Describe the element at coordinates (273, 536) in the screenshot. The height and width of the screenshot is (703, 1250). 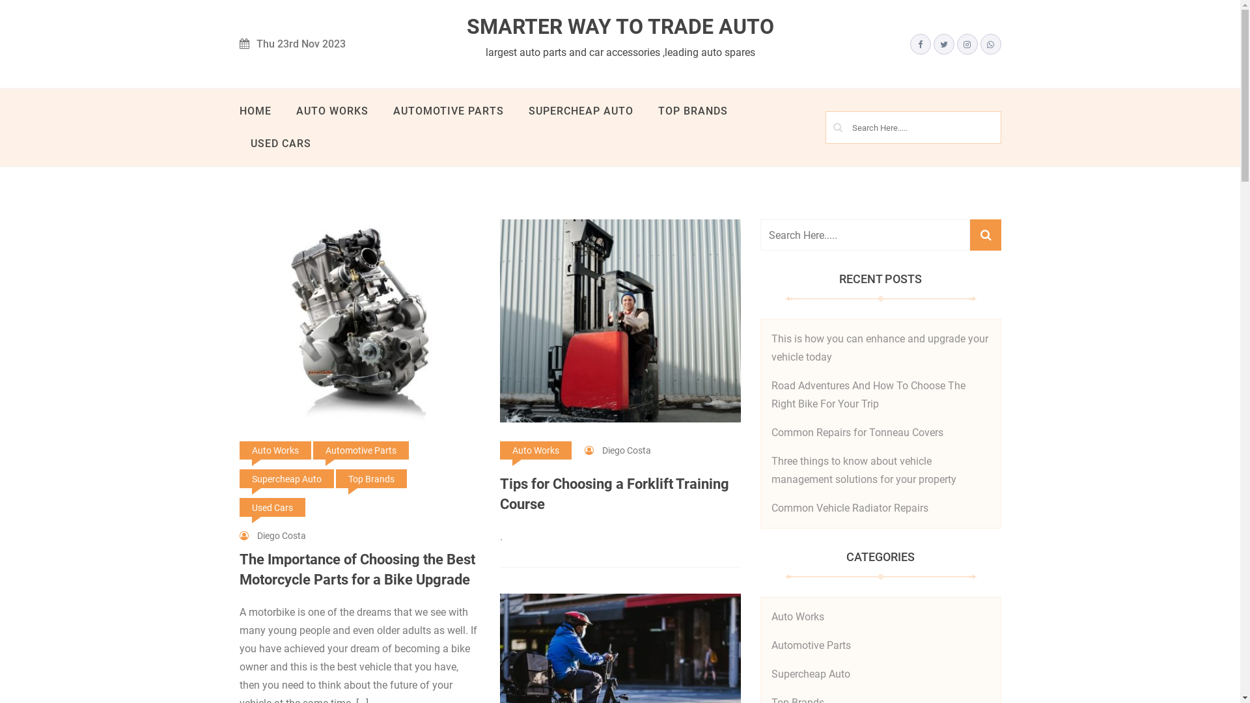
I see `Diego Costa` at that location.